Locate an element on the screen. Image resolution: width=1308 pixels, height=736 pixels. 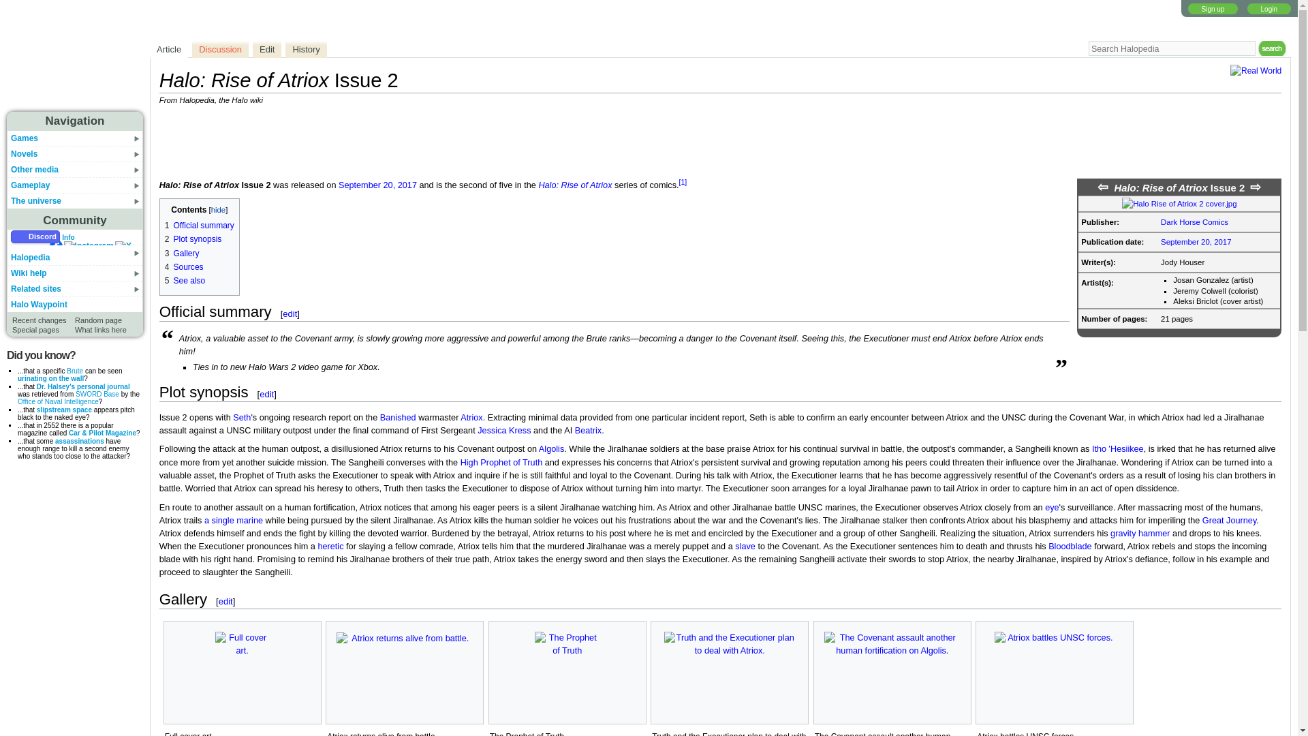
Visit the main page is located at coordinates (74, 62).